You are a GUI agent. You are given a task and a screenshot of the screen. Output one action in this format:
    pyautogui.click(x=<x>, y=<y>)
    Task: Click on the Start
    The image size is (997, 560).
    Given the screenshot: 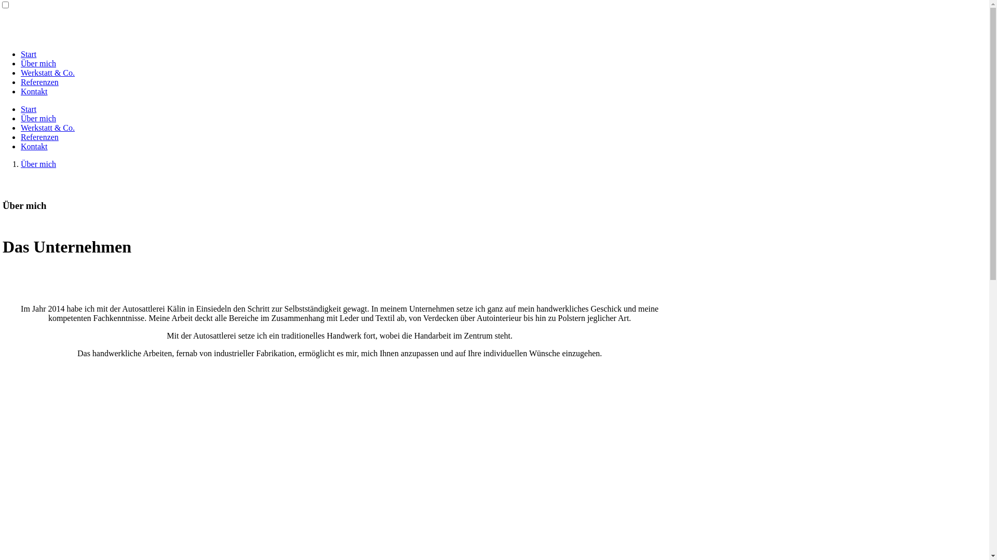 What is the action you would take?
    pyautogui.click(x=29, y=54)
    